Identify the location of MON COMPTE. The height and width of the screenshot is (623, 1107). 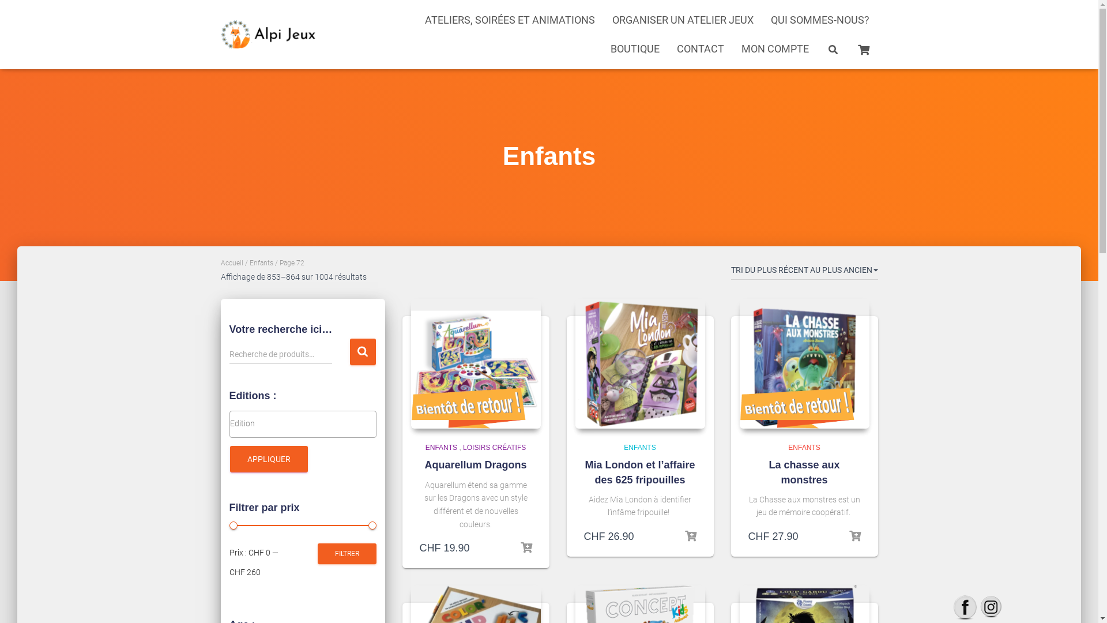
(775, 49).